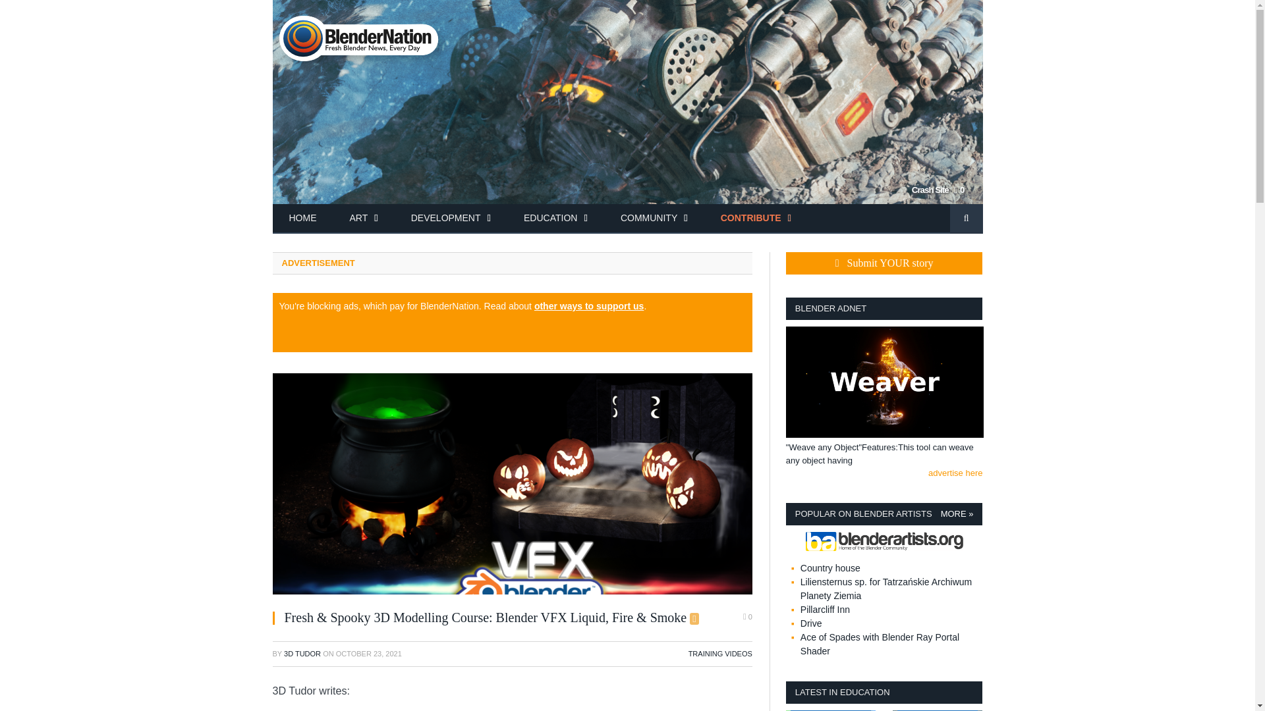  Describe the element at coordinates (302, 654) in the screenshot. I see `Posts by 3D Tudor` at that location.